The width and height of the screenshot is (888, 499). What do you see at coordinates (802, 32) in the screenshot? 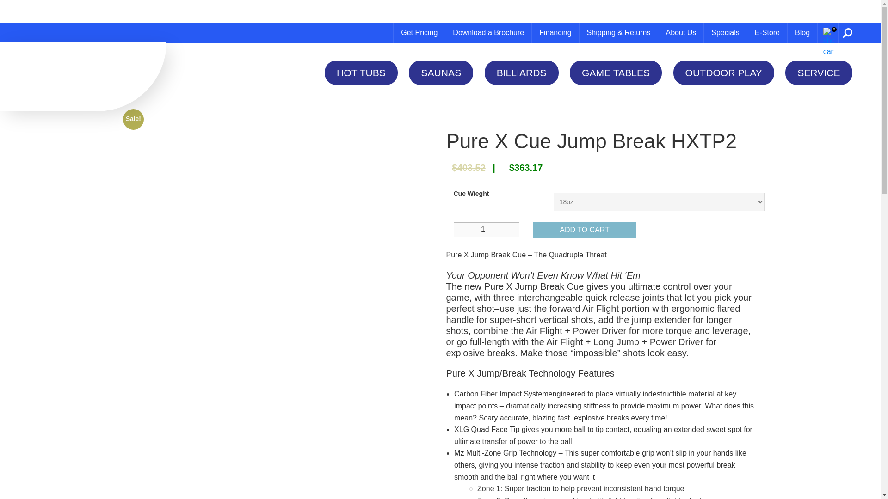
I see `Blog` at bounding box center [802, 32].